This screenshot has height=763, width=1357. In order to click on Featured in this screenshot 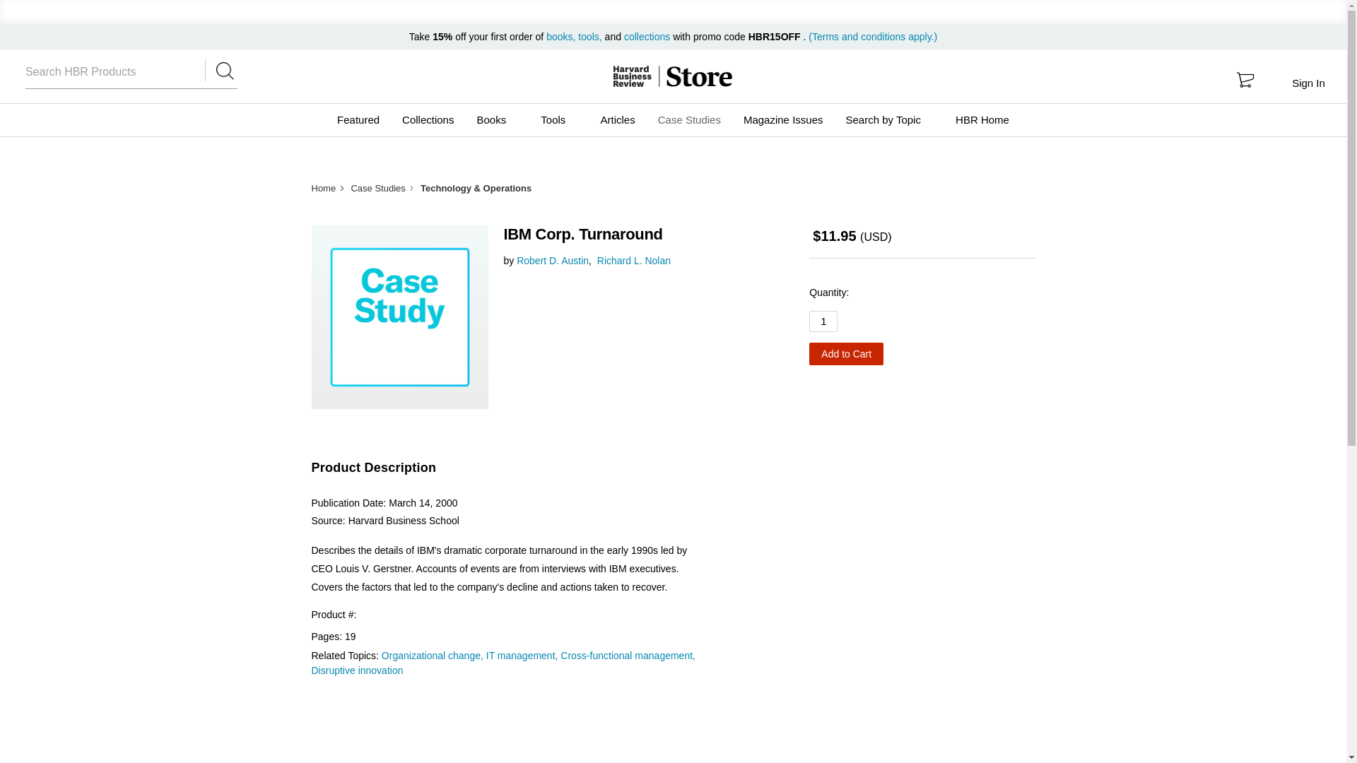, I will do `click(358, 120)`.